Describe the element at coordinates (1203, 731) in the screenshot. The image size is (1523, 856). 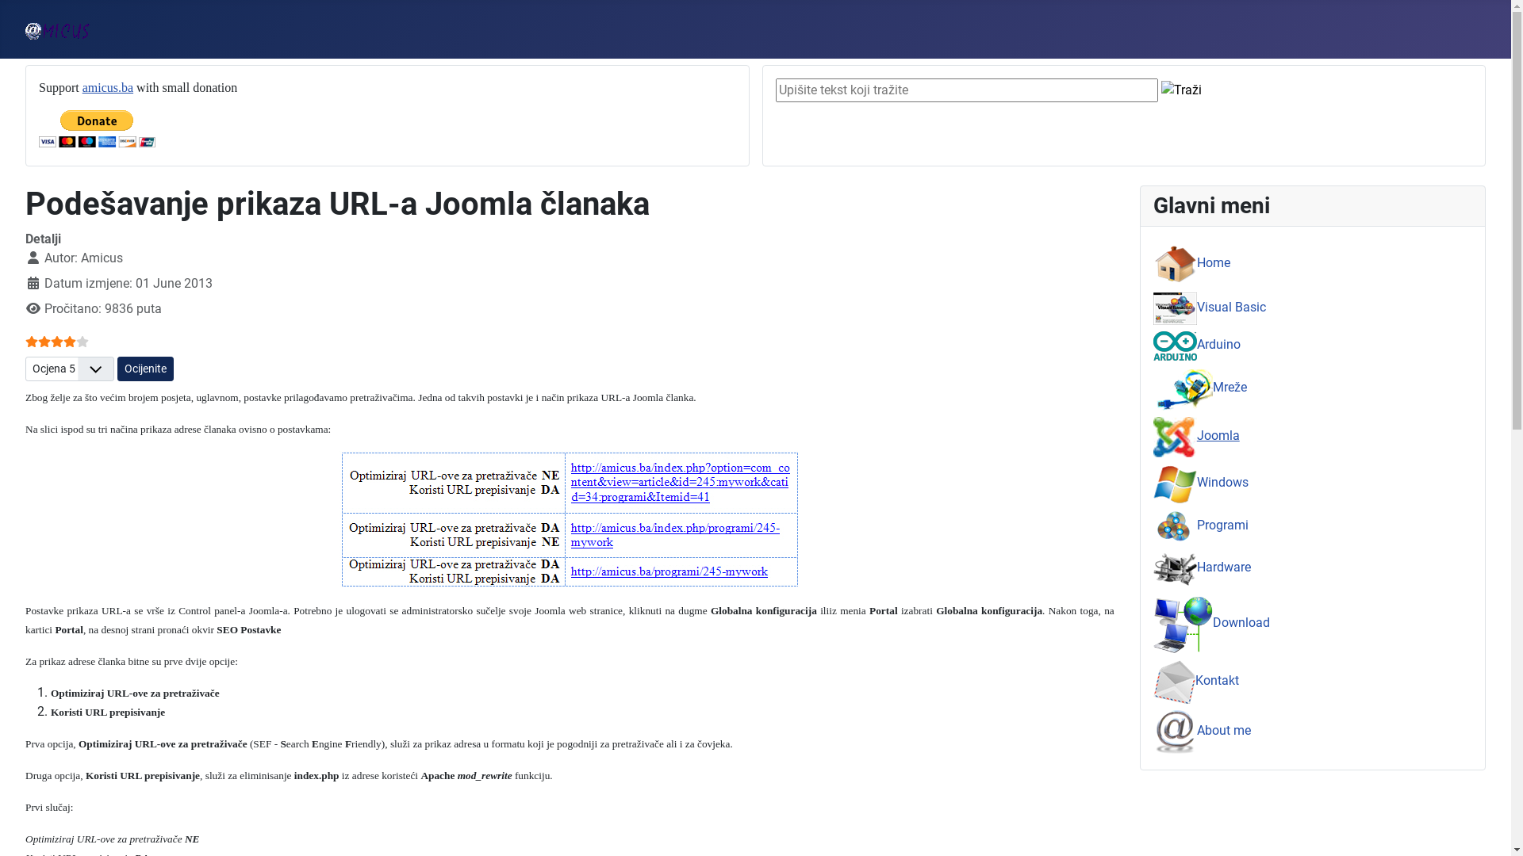
I see `About me` at that location.